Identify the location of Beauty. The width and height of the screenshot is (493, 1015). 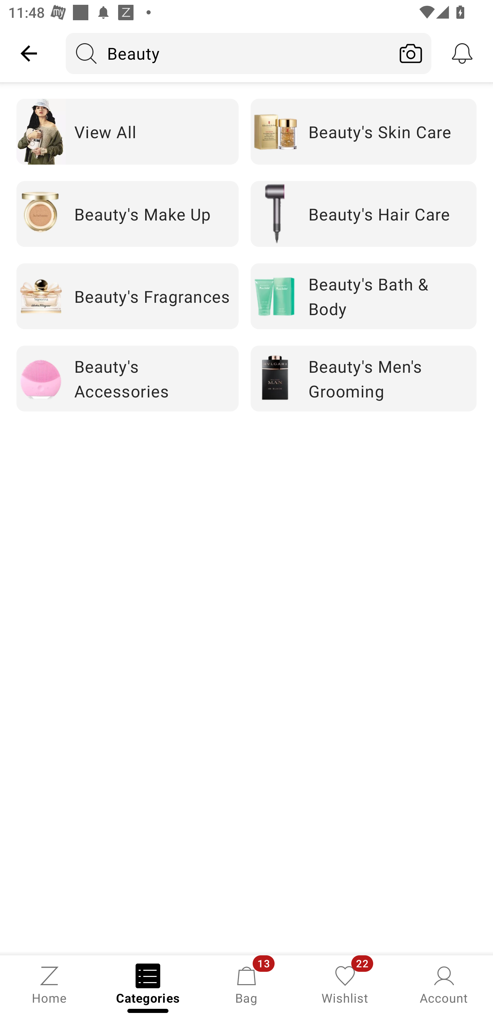
(228, 53).